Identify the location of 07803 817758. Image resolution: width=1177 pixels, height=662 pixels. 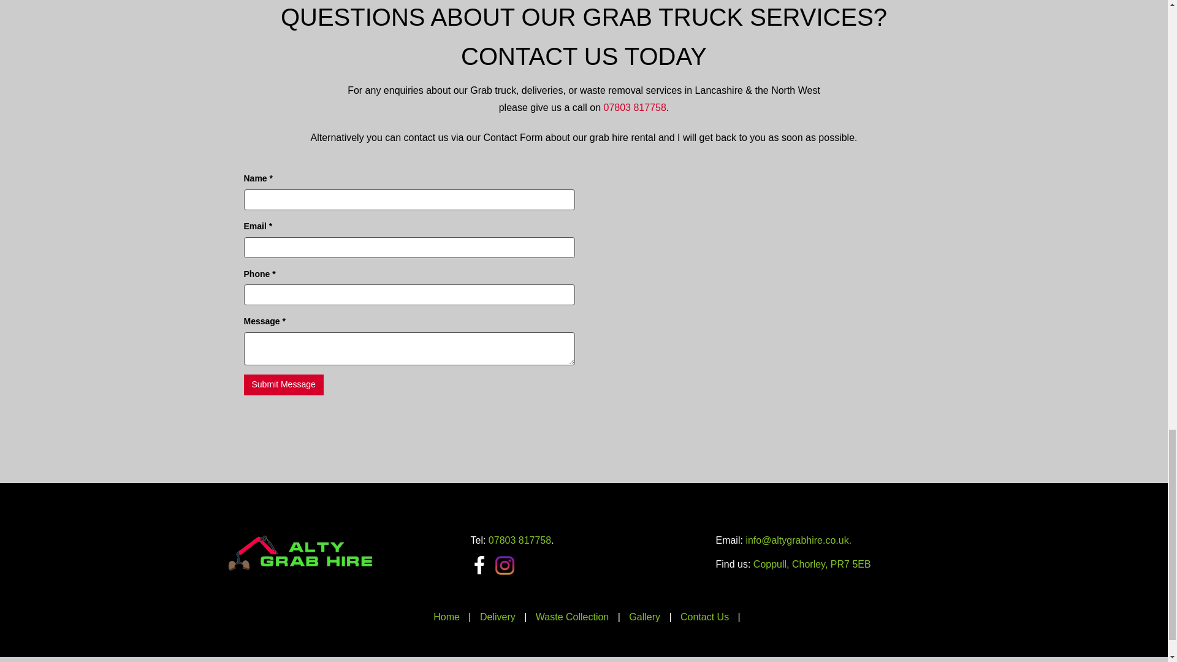
(519, 539).